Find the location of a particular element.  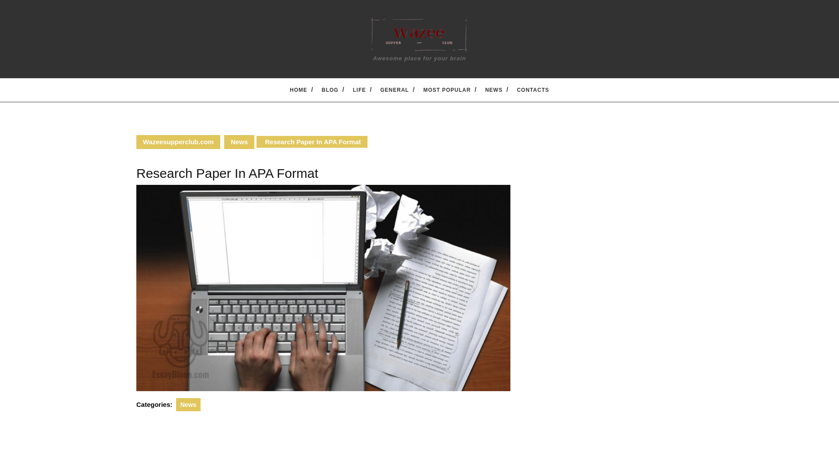

CONTACTS is located at coordinates (533, 90).